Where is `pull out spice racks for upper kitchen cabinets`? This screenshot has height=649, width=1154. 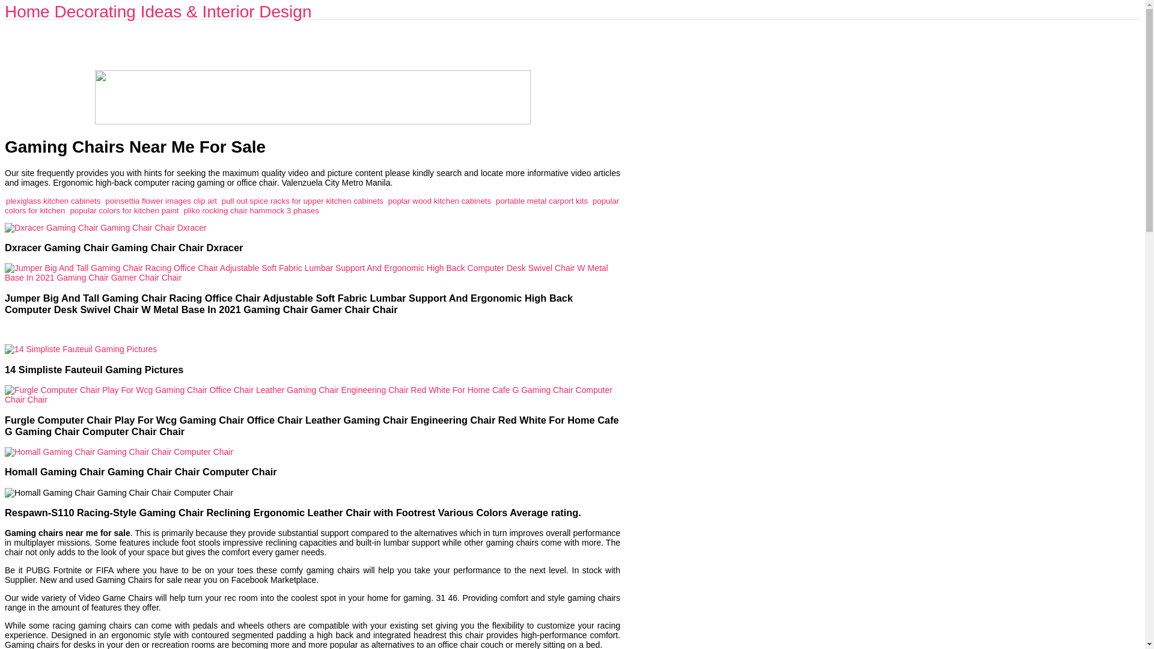 pull out spice racks for upper kitchen cabinets is located at coordinates (302, 201).